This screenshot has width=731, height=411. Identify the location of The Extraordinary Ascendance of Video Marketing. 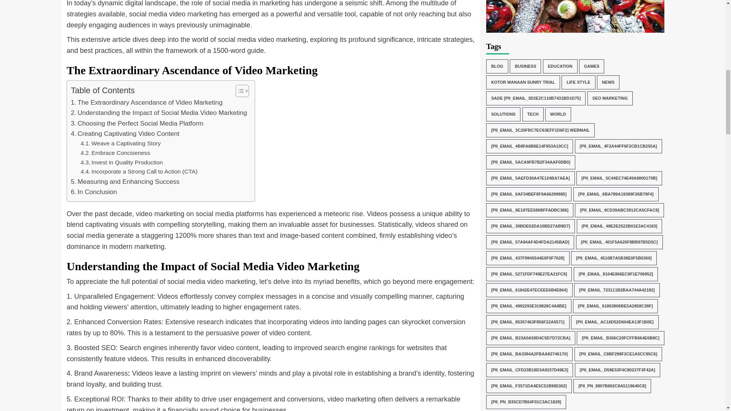
(146, 102).